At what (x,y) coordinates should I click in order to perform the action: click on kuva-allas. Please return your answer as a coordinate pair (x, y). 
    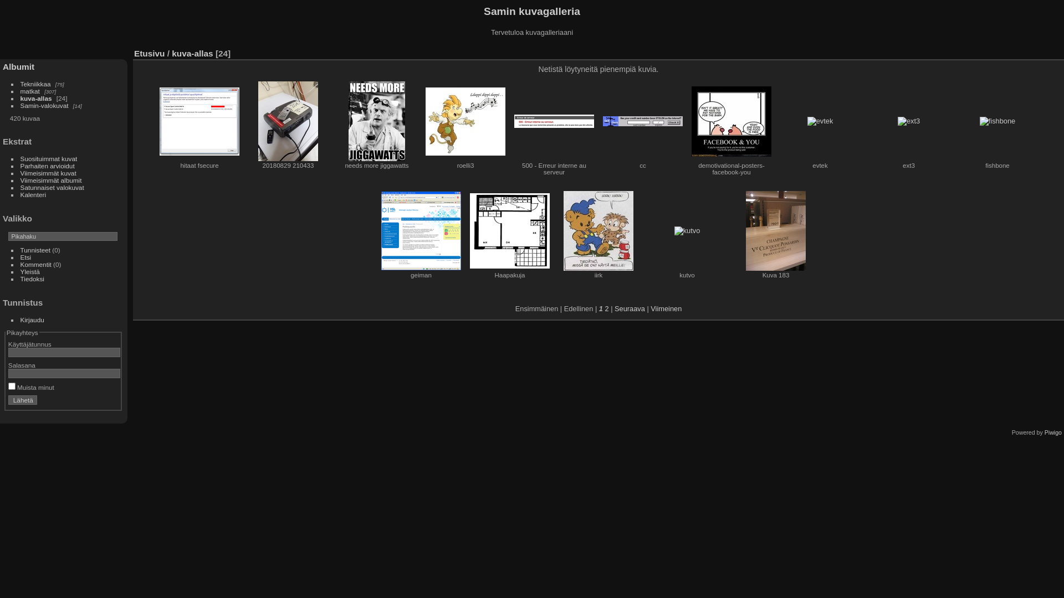
    Looking at the image, I should click on (192, 53).